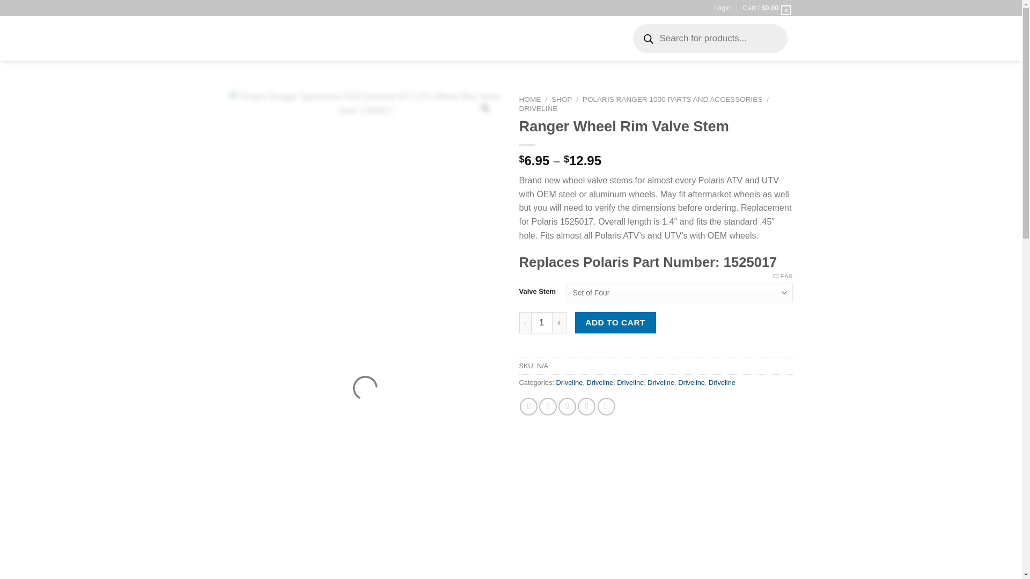  Describe the element at coordinates (604, 28) in the screenshot. I see `About Us` at that location.